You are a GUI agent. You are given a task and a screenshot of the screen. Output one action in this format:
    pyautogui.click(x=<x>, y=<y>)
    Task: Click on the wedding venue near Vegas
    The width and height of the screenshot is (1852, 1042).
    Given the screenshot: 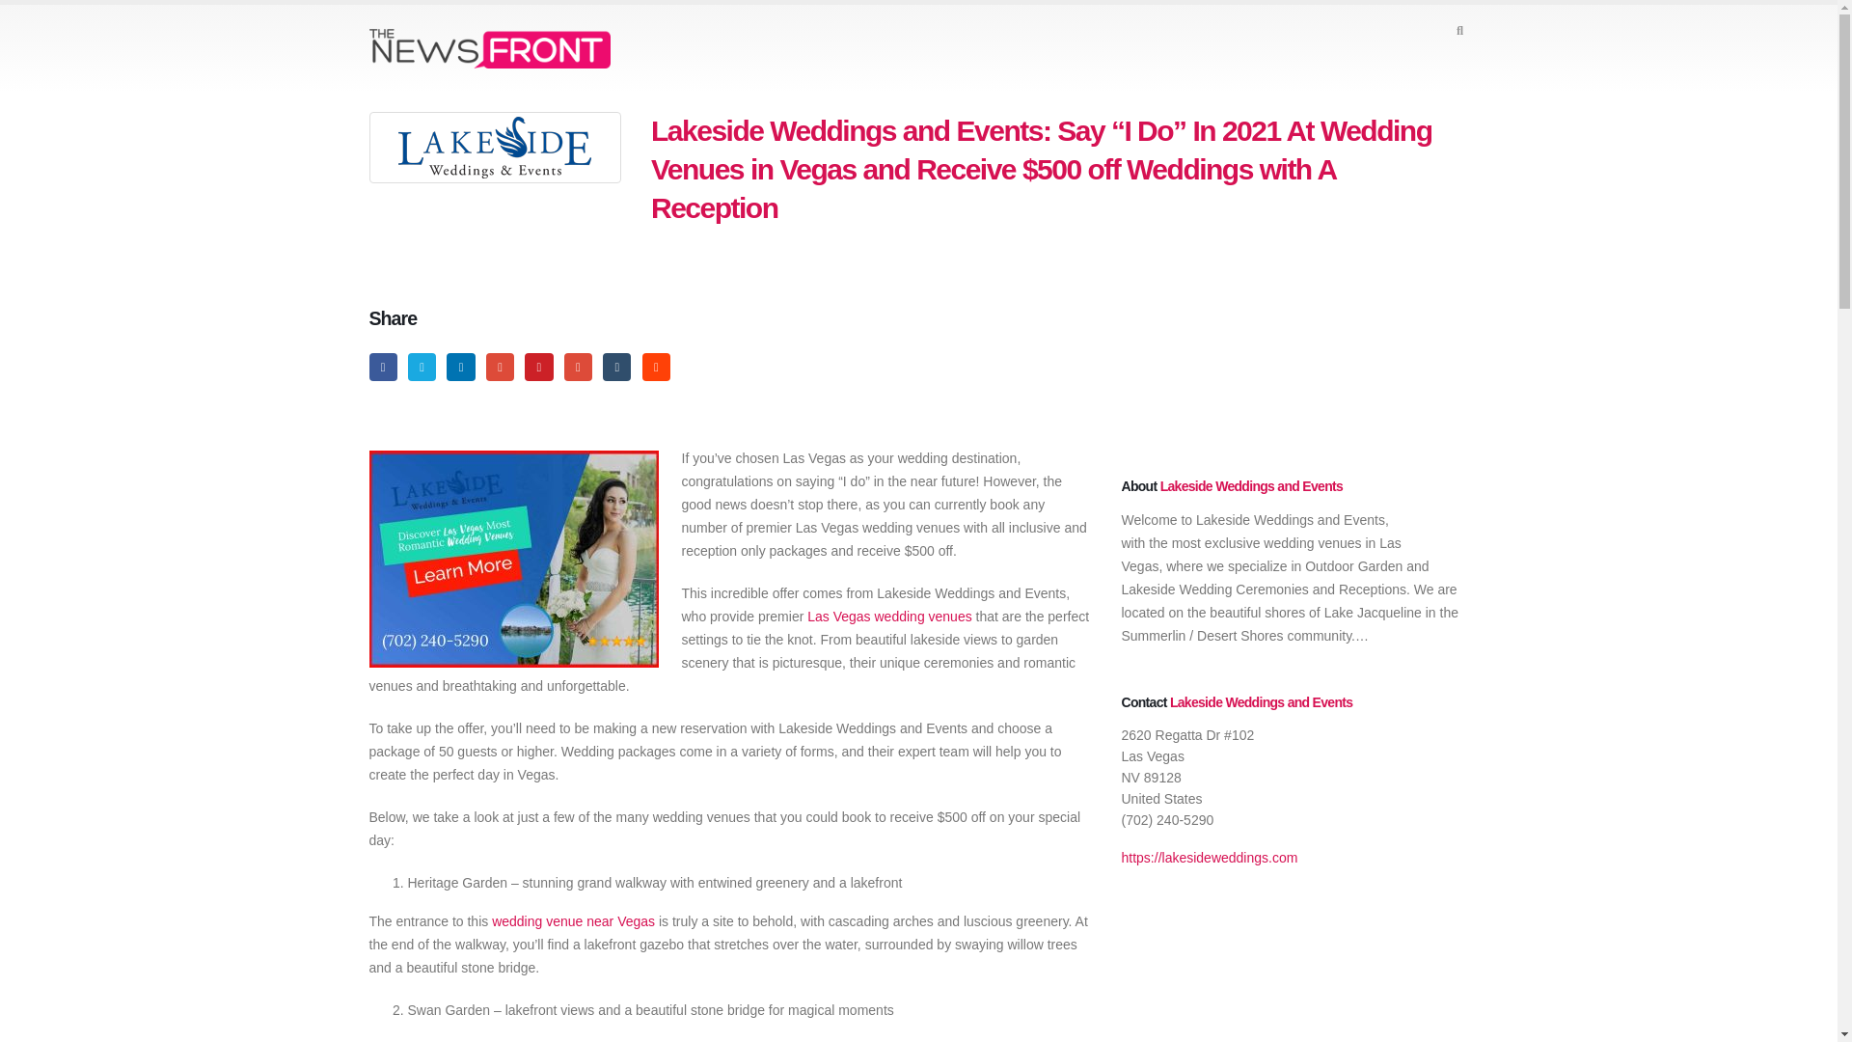 What is the action you would take?
    pyautogui.click(x=573, y=921)
    